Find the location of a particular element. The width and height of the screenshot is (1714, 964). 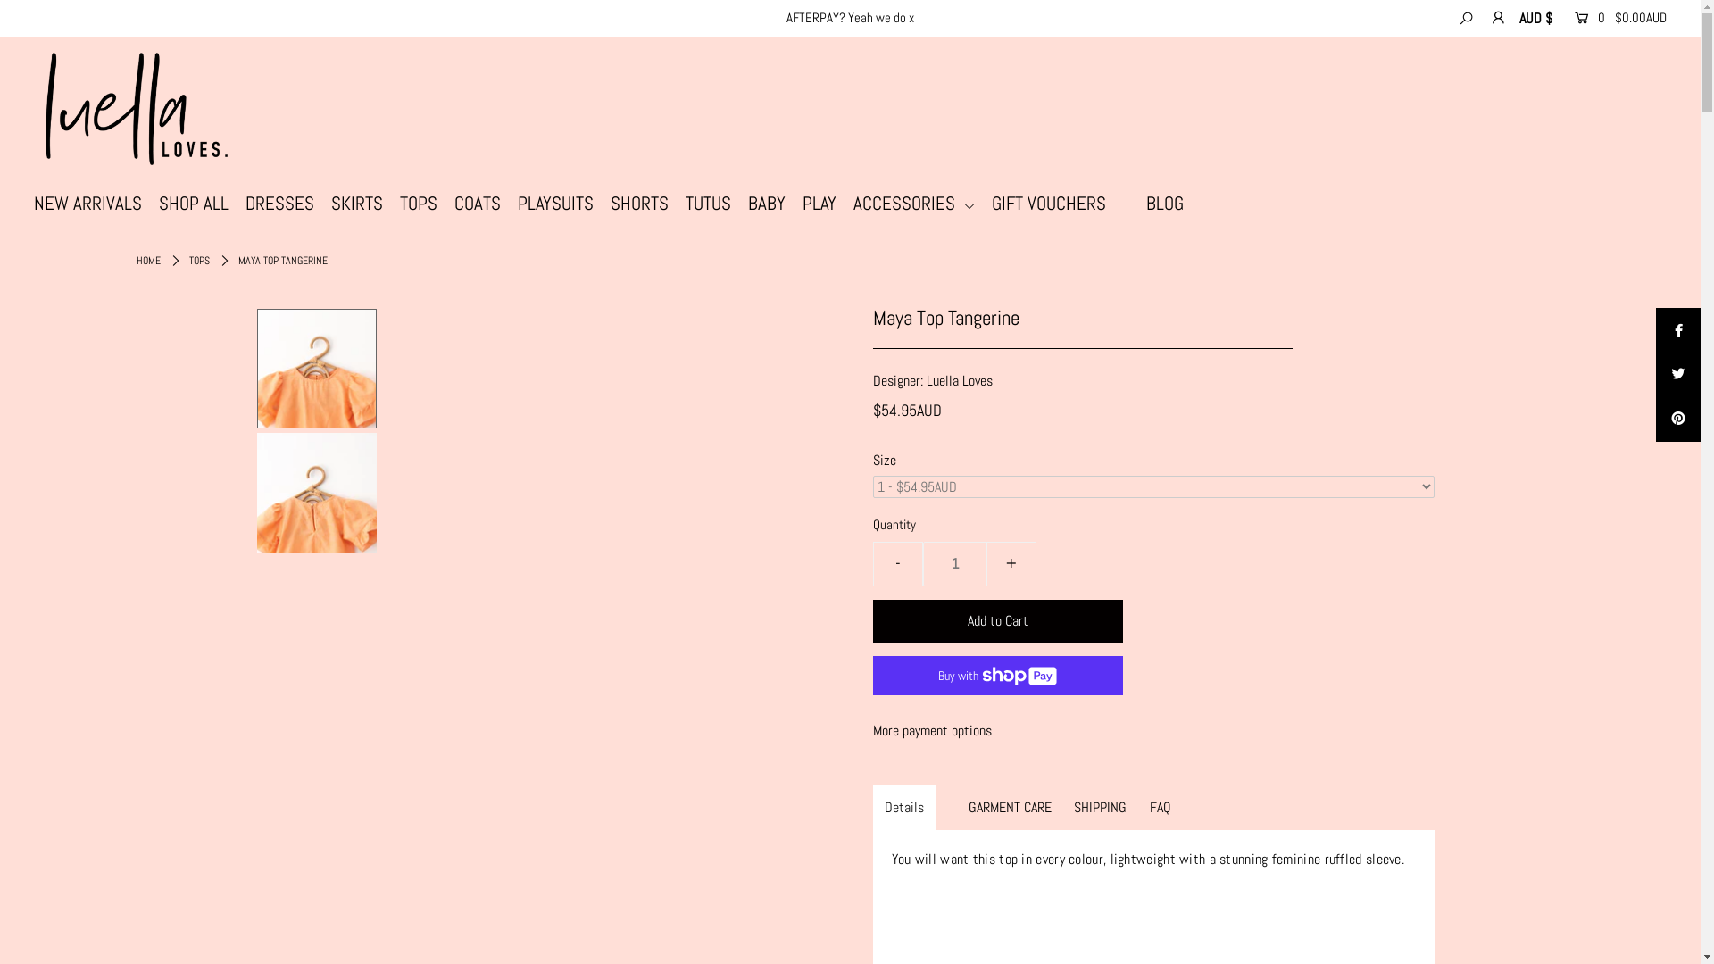

GIFT VOUCHERS is located at coordinates (1055, 204).